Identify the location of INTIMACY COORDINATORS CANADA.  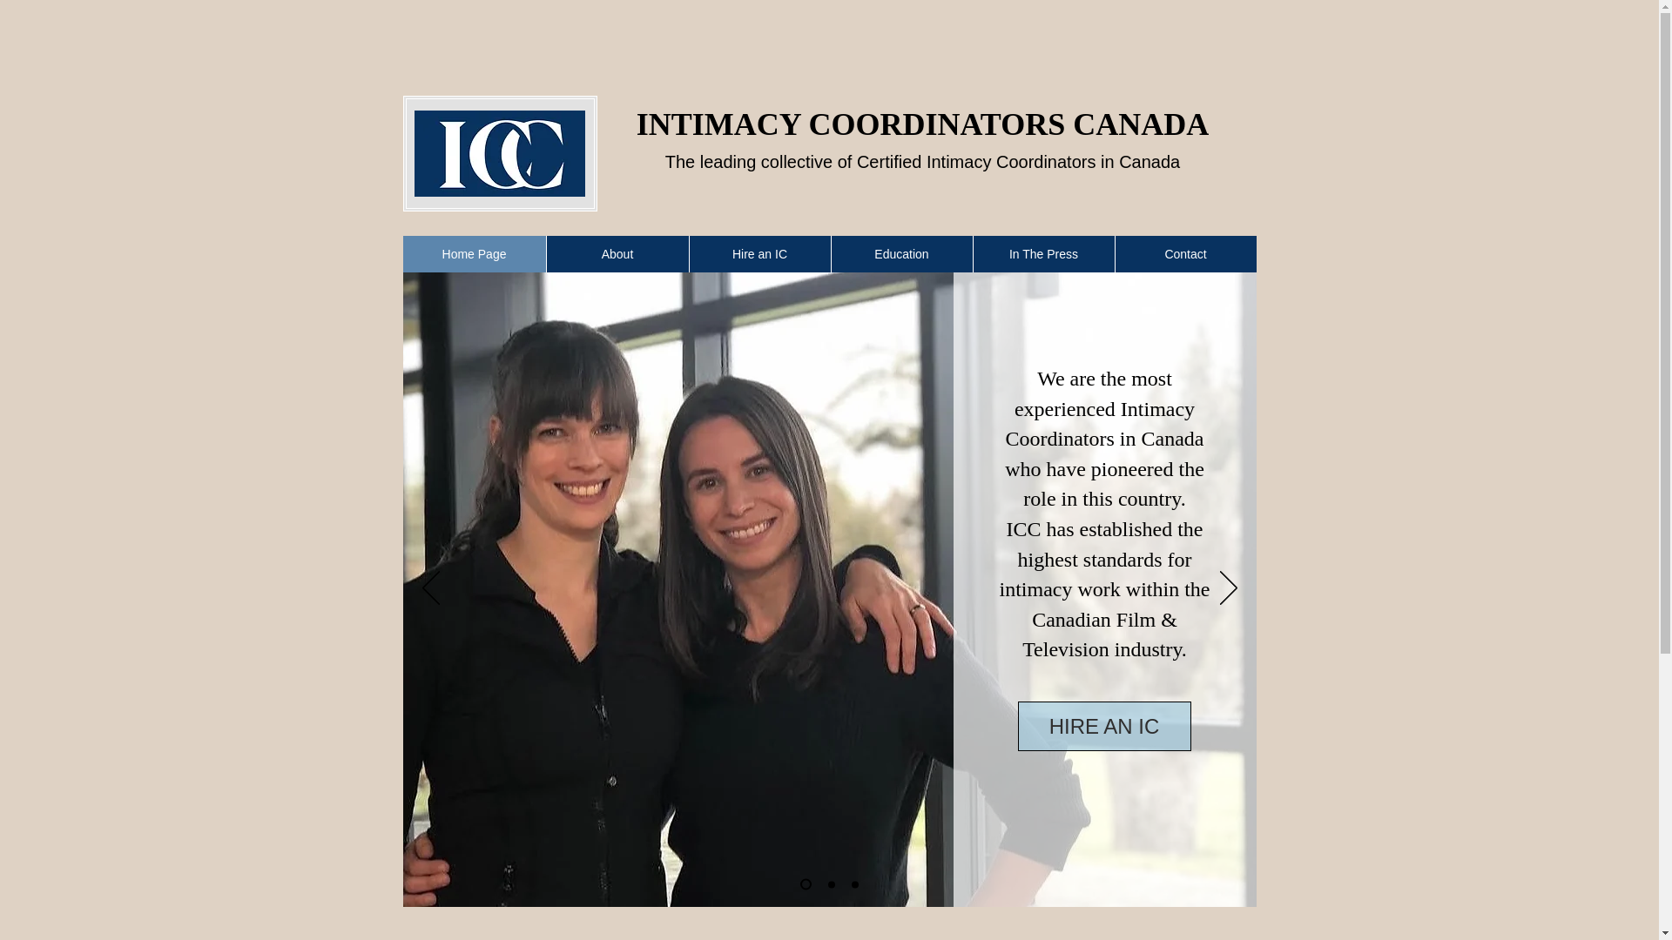
(923, 124).